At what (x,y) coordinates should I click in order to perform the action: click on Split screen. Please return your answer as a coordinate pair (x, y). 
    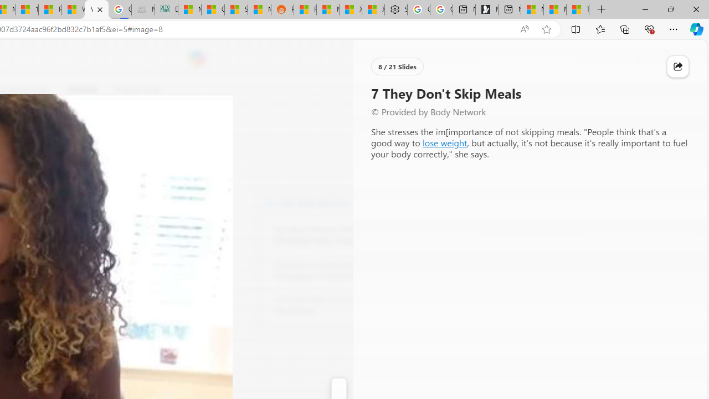
    Looking at the image, I should click on (576, 29).